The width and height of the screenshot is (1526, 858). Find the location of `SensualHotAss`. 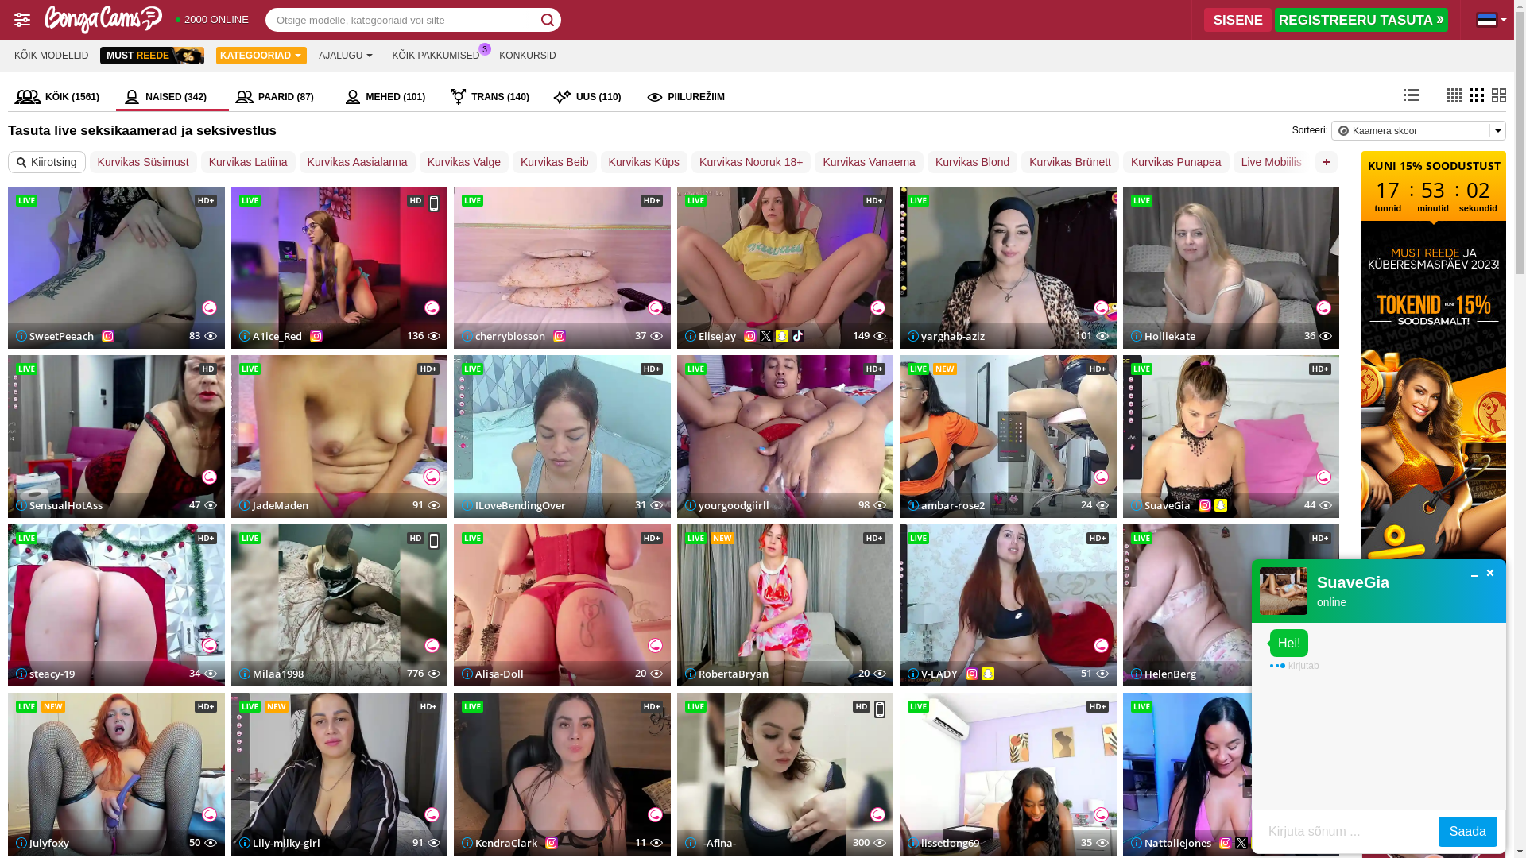

SensualHotAss is located at coordinates (59, 505).